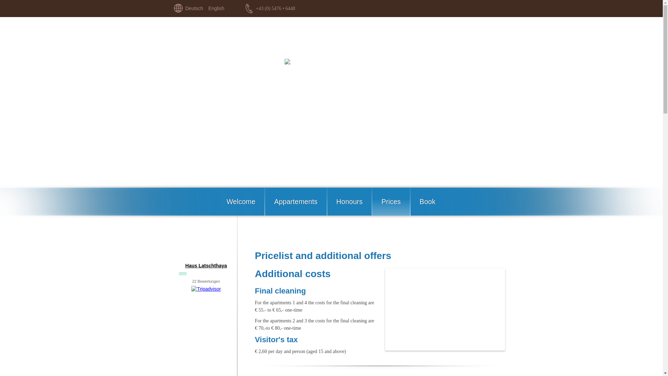  What do you see at coordinates (296, 201) in the screenshot?
I see `Appartements` at bounding box center [296, 201].